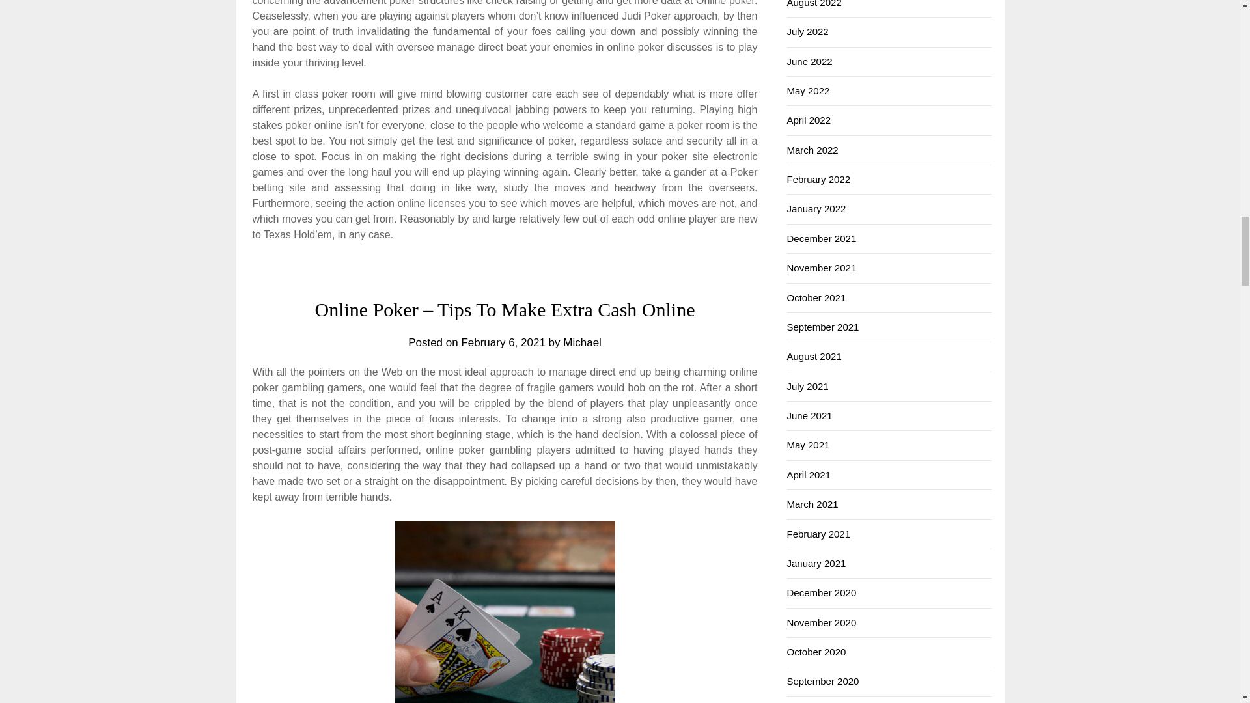  Describe the element at coordinates (582, 342) in the screenshot. I see `Michael` at that location.